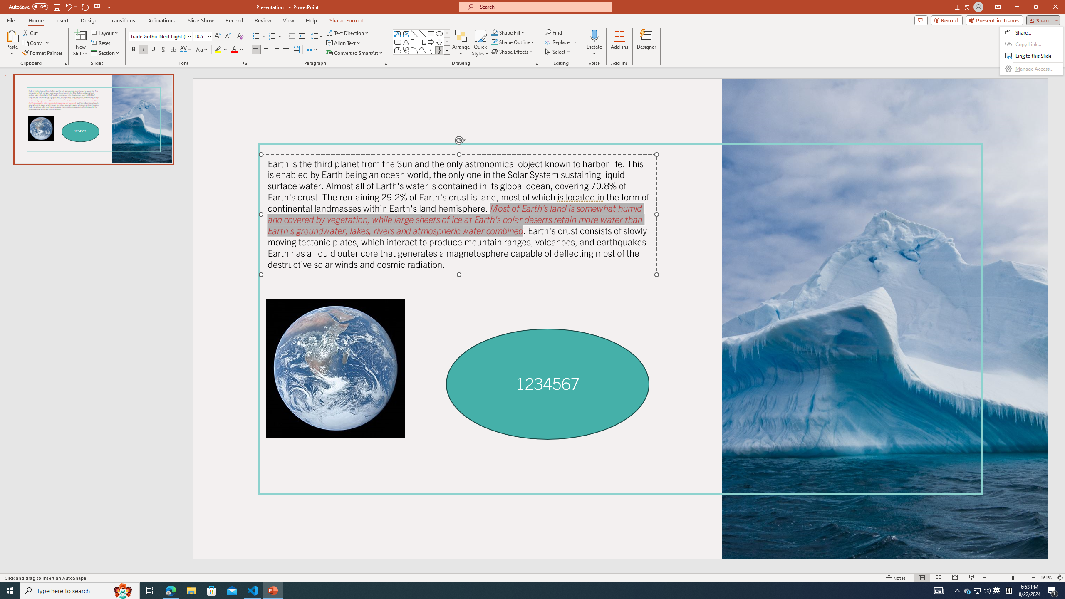 This screenshot has height=599, width=1065. I want to click on Shape Outline, so click(513, 42).